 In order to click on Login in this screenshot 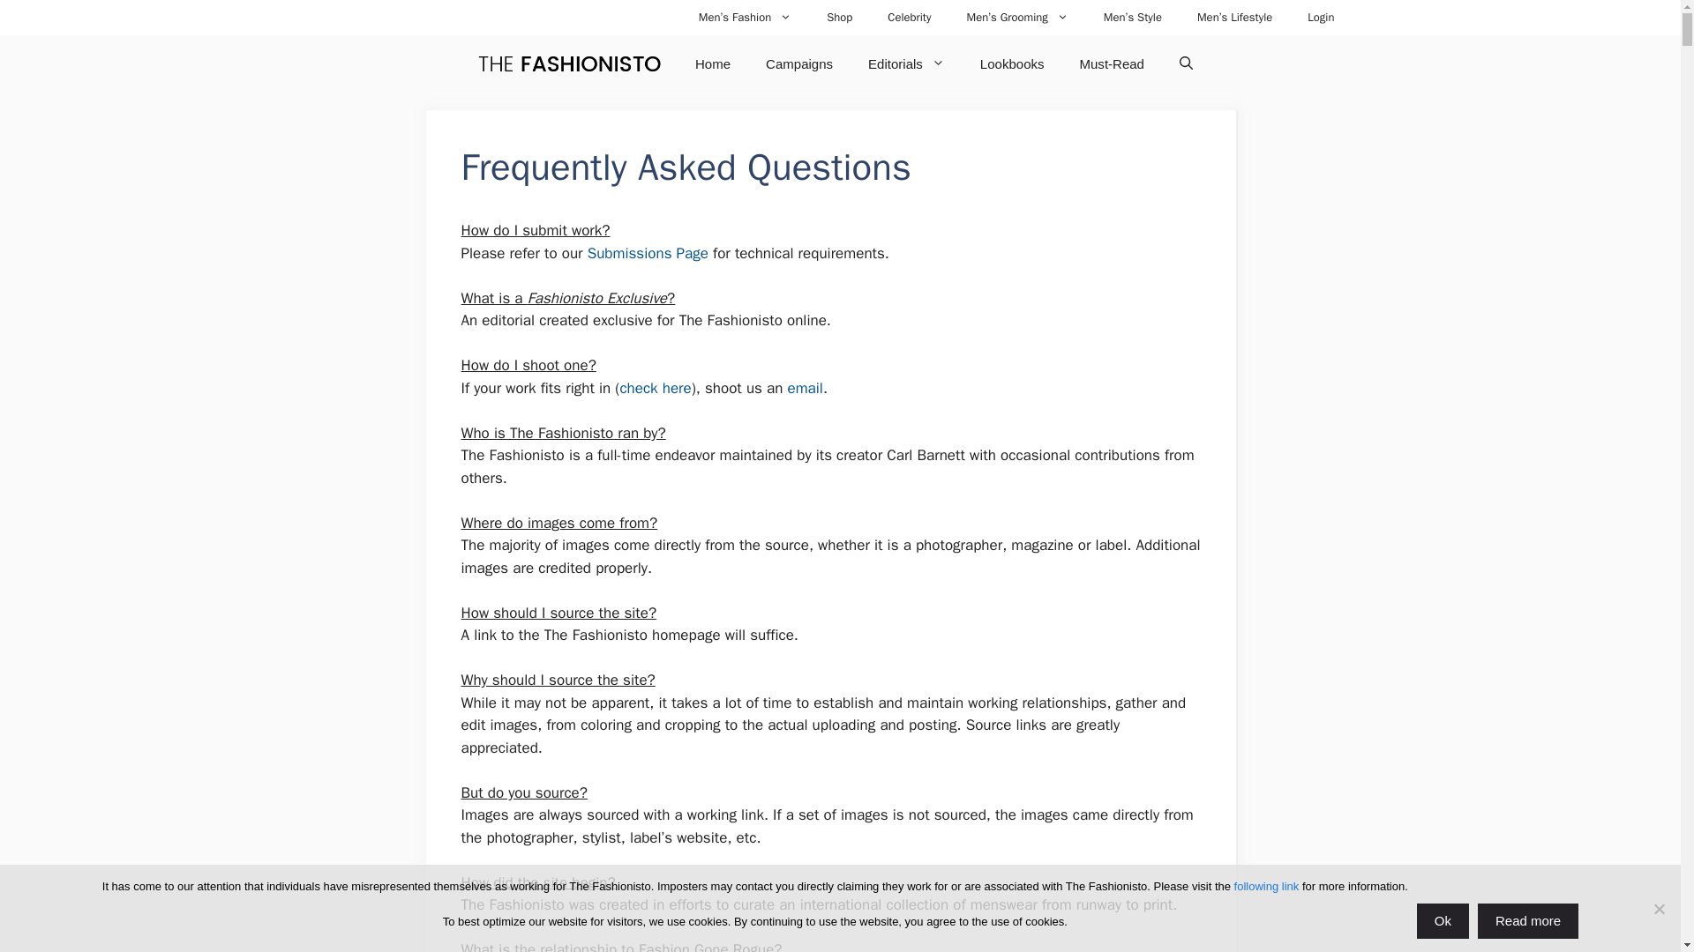, I will do `click(1320, 18)`.